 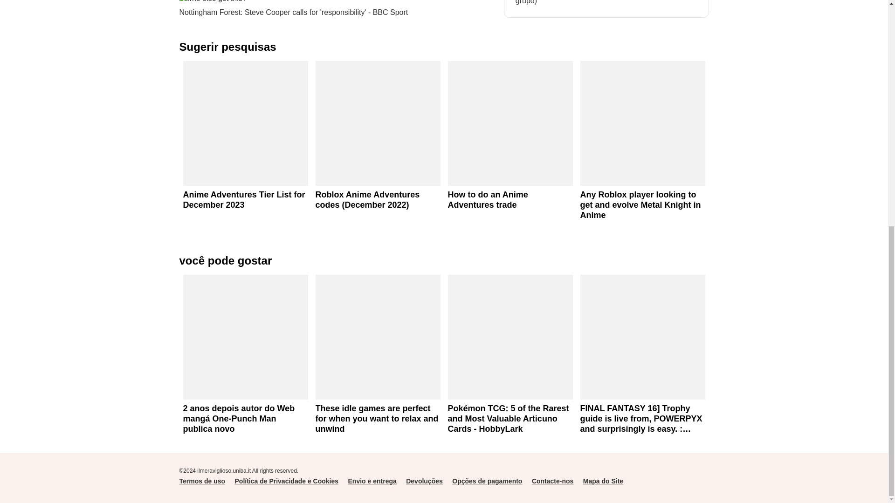 I want to click on Envio e entrega, so click(x=372, y=481).